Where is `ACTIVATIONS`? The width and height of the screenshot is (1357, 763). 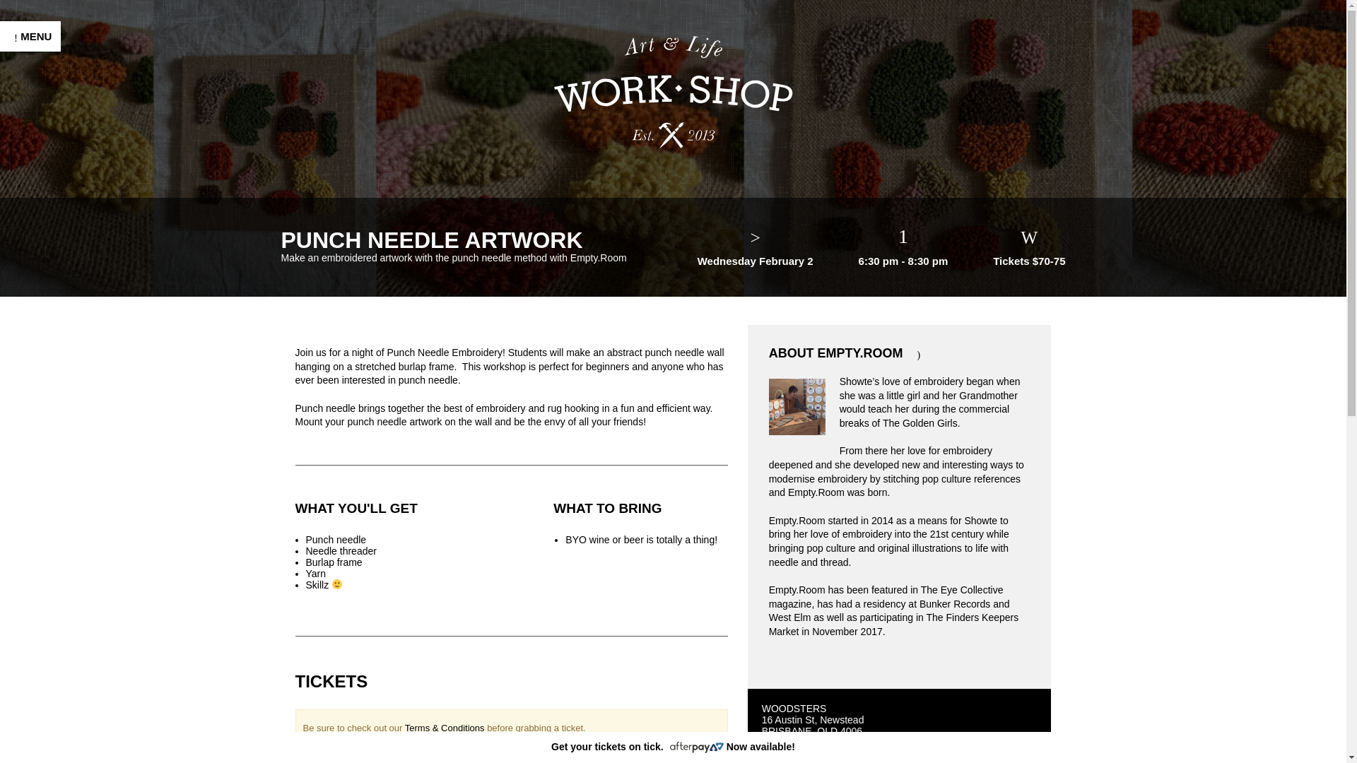 ACTIVATIONS is located at coordinates (55, 308).